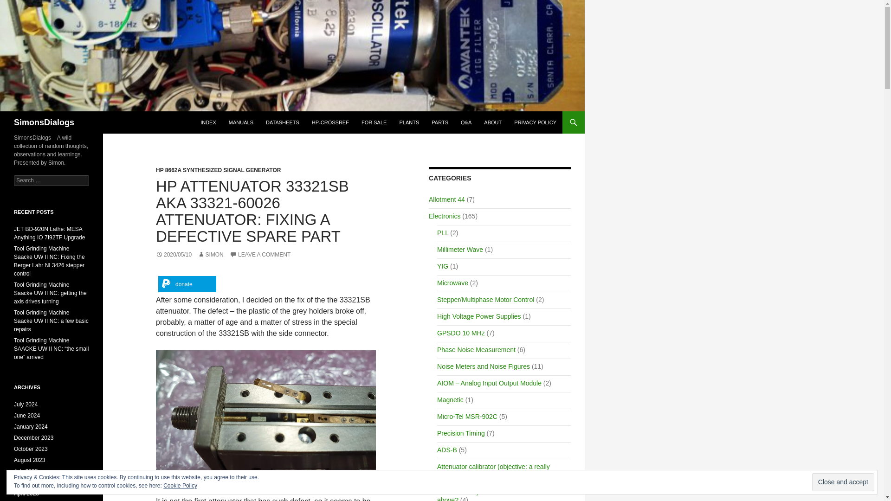  What do you see at coordinates (843, 482) in the screenshot?
I see `Close and accept` at bounding box center [843, 482].